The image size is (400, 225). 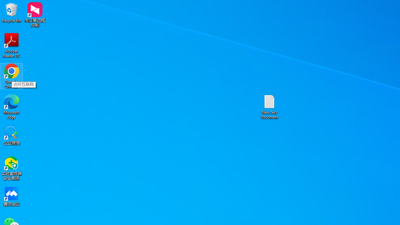 I want to click on New Text Document, so click(x=269, y=106).